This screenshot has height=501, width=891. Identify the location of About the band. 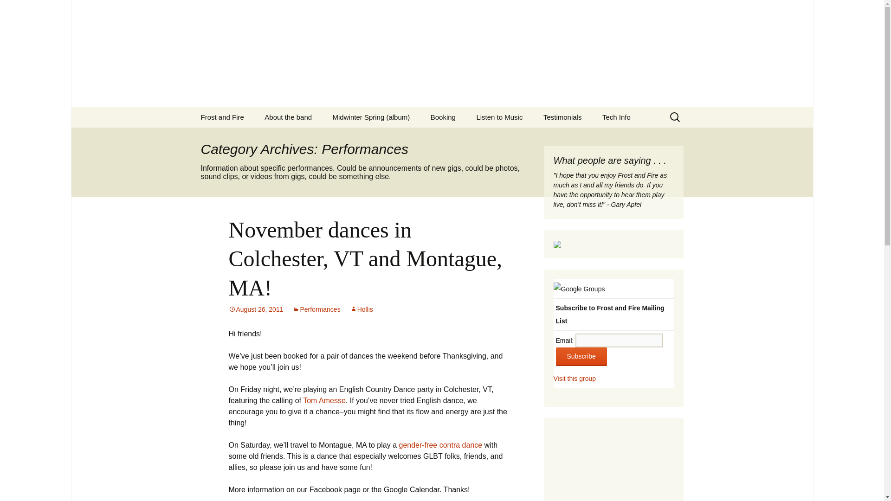
(575, 379).